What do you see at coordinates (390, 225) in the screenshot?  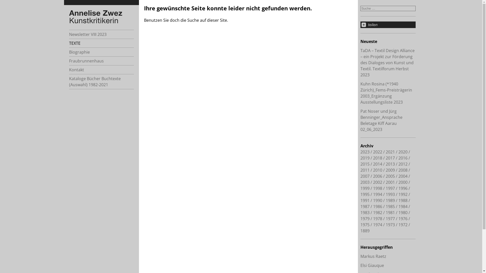 I see `1973` at bounding box center [390, 225].